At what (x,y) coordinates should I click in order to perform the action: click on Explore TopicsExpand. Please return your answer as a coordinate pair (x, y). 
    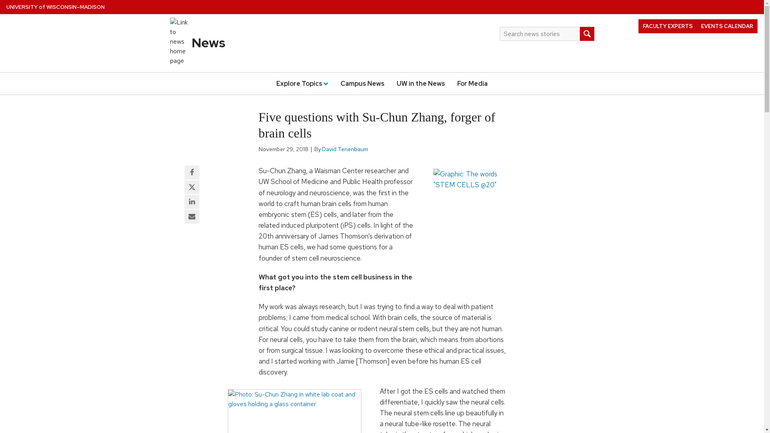
    Looking at the image, I should click on (302, 83).